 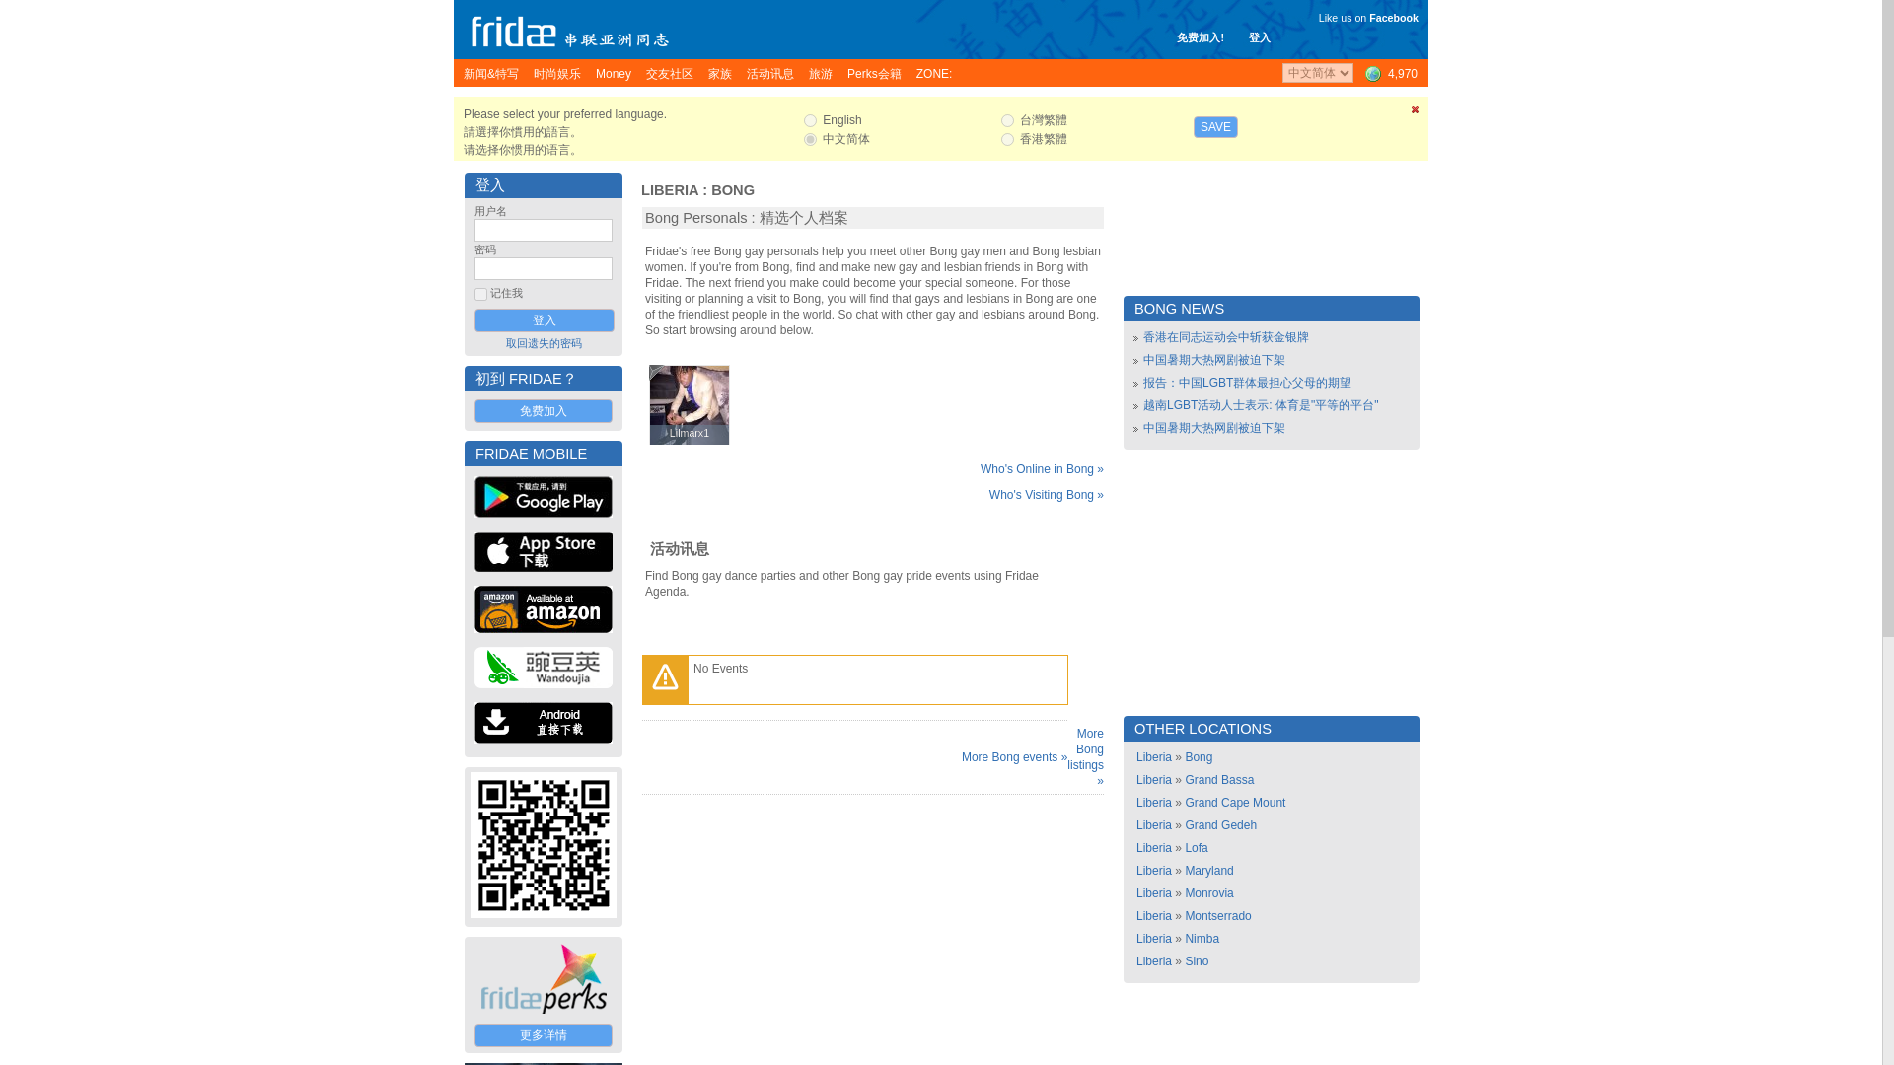 I want to click on 1, so click(x=480, y=294).